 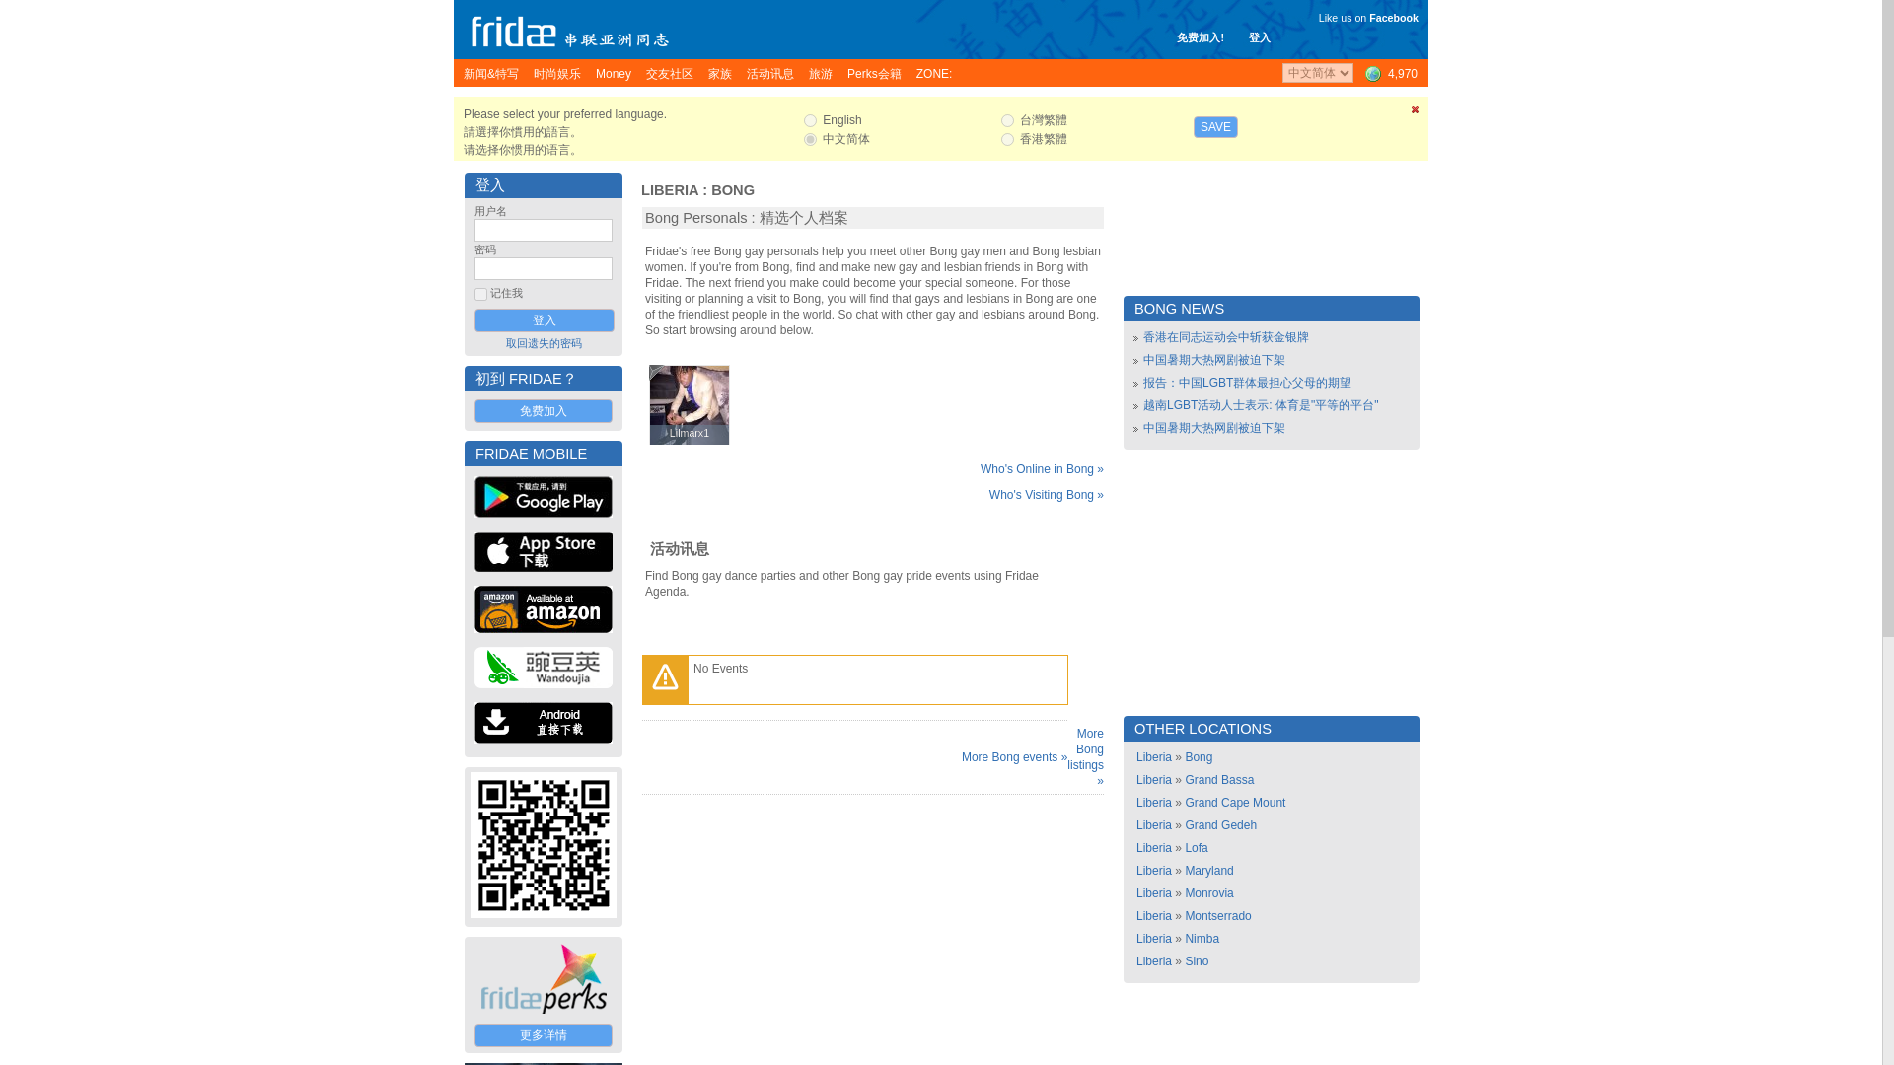 I want to click on 1, so click(x=480, y=294).